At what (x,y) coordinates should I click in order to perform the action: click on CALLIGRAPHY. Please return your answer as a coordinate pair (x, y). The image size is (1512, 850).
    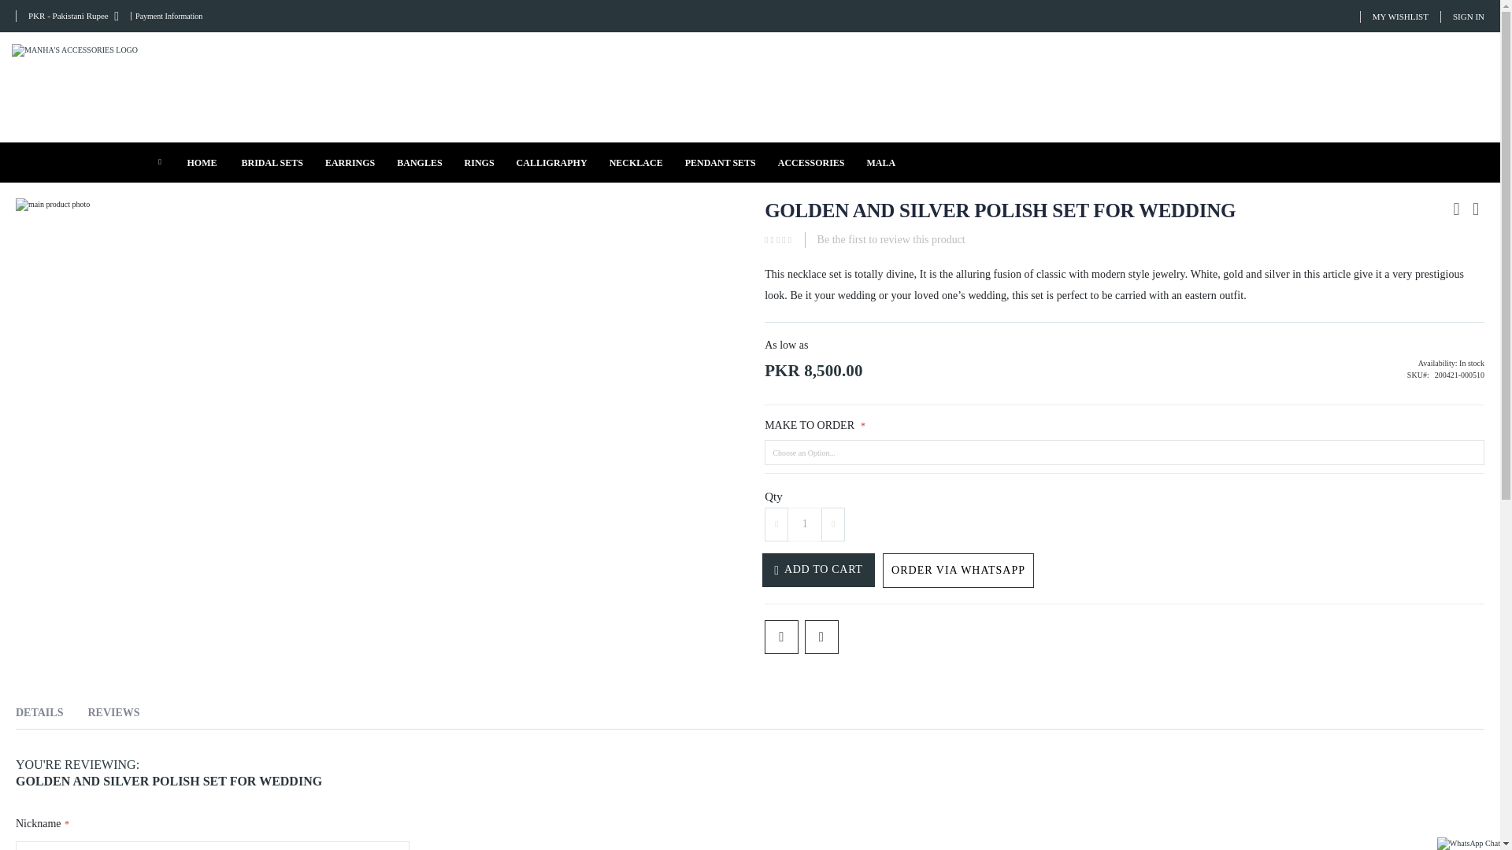
    Looking at the image, I should click on (551, 162).